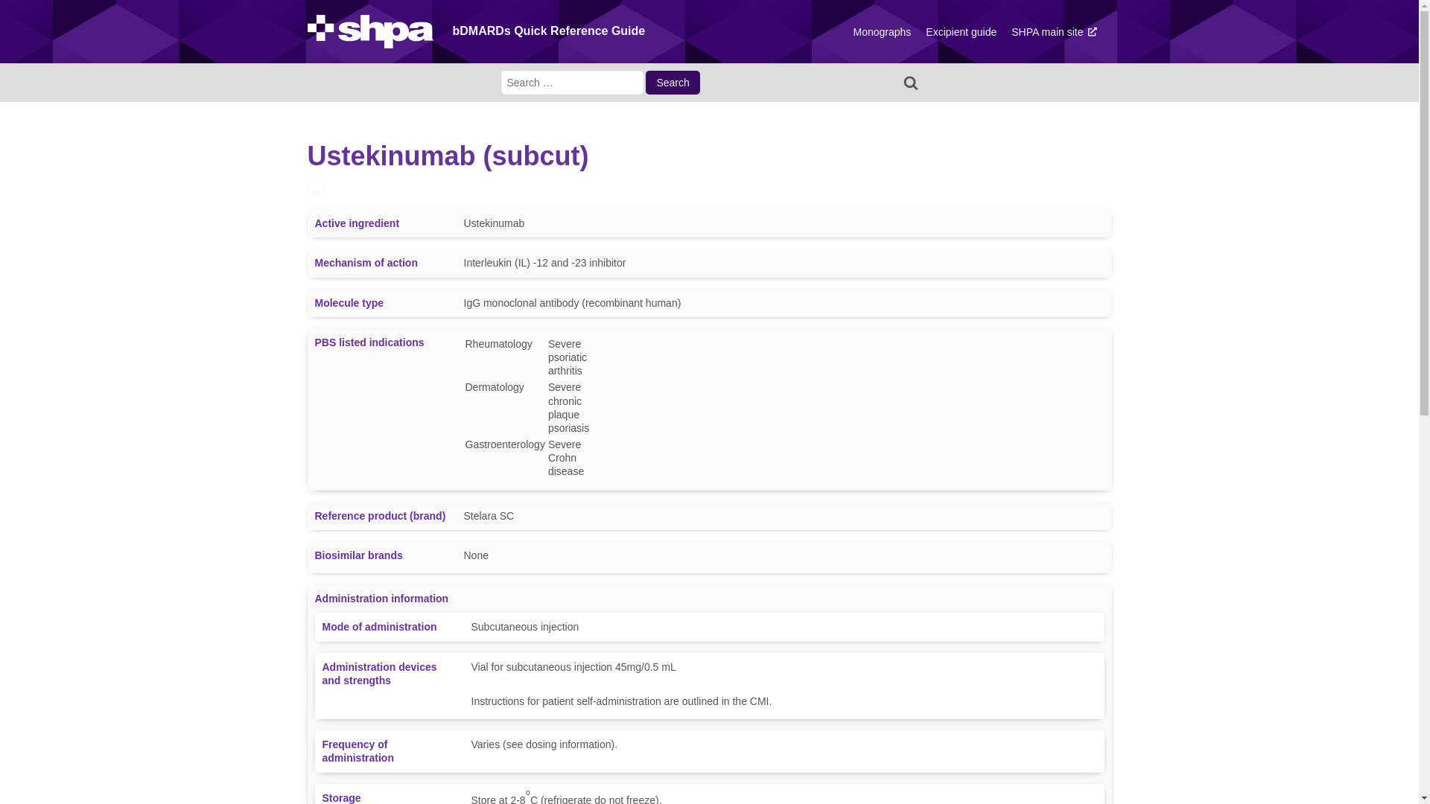  Describe the element at coordinates (882, 32) in the screenshot. I see `Monographs` at that location.